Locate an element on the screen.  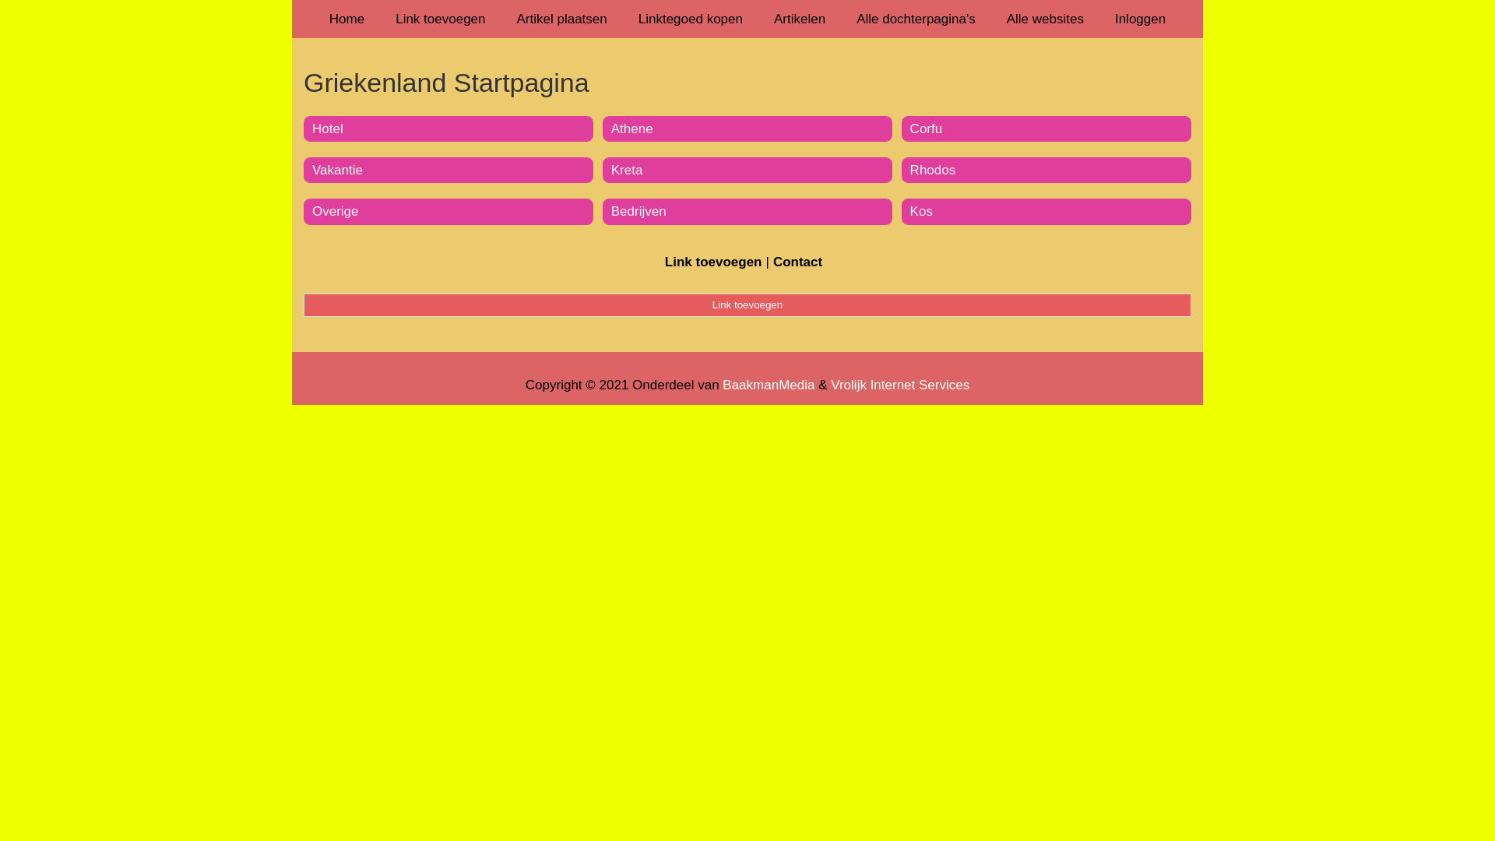
Inloggen is located at coordinates (1140, 19).